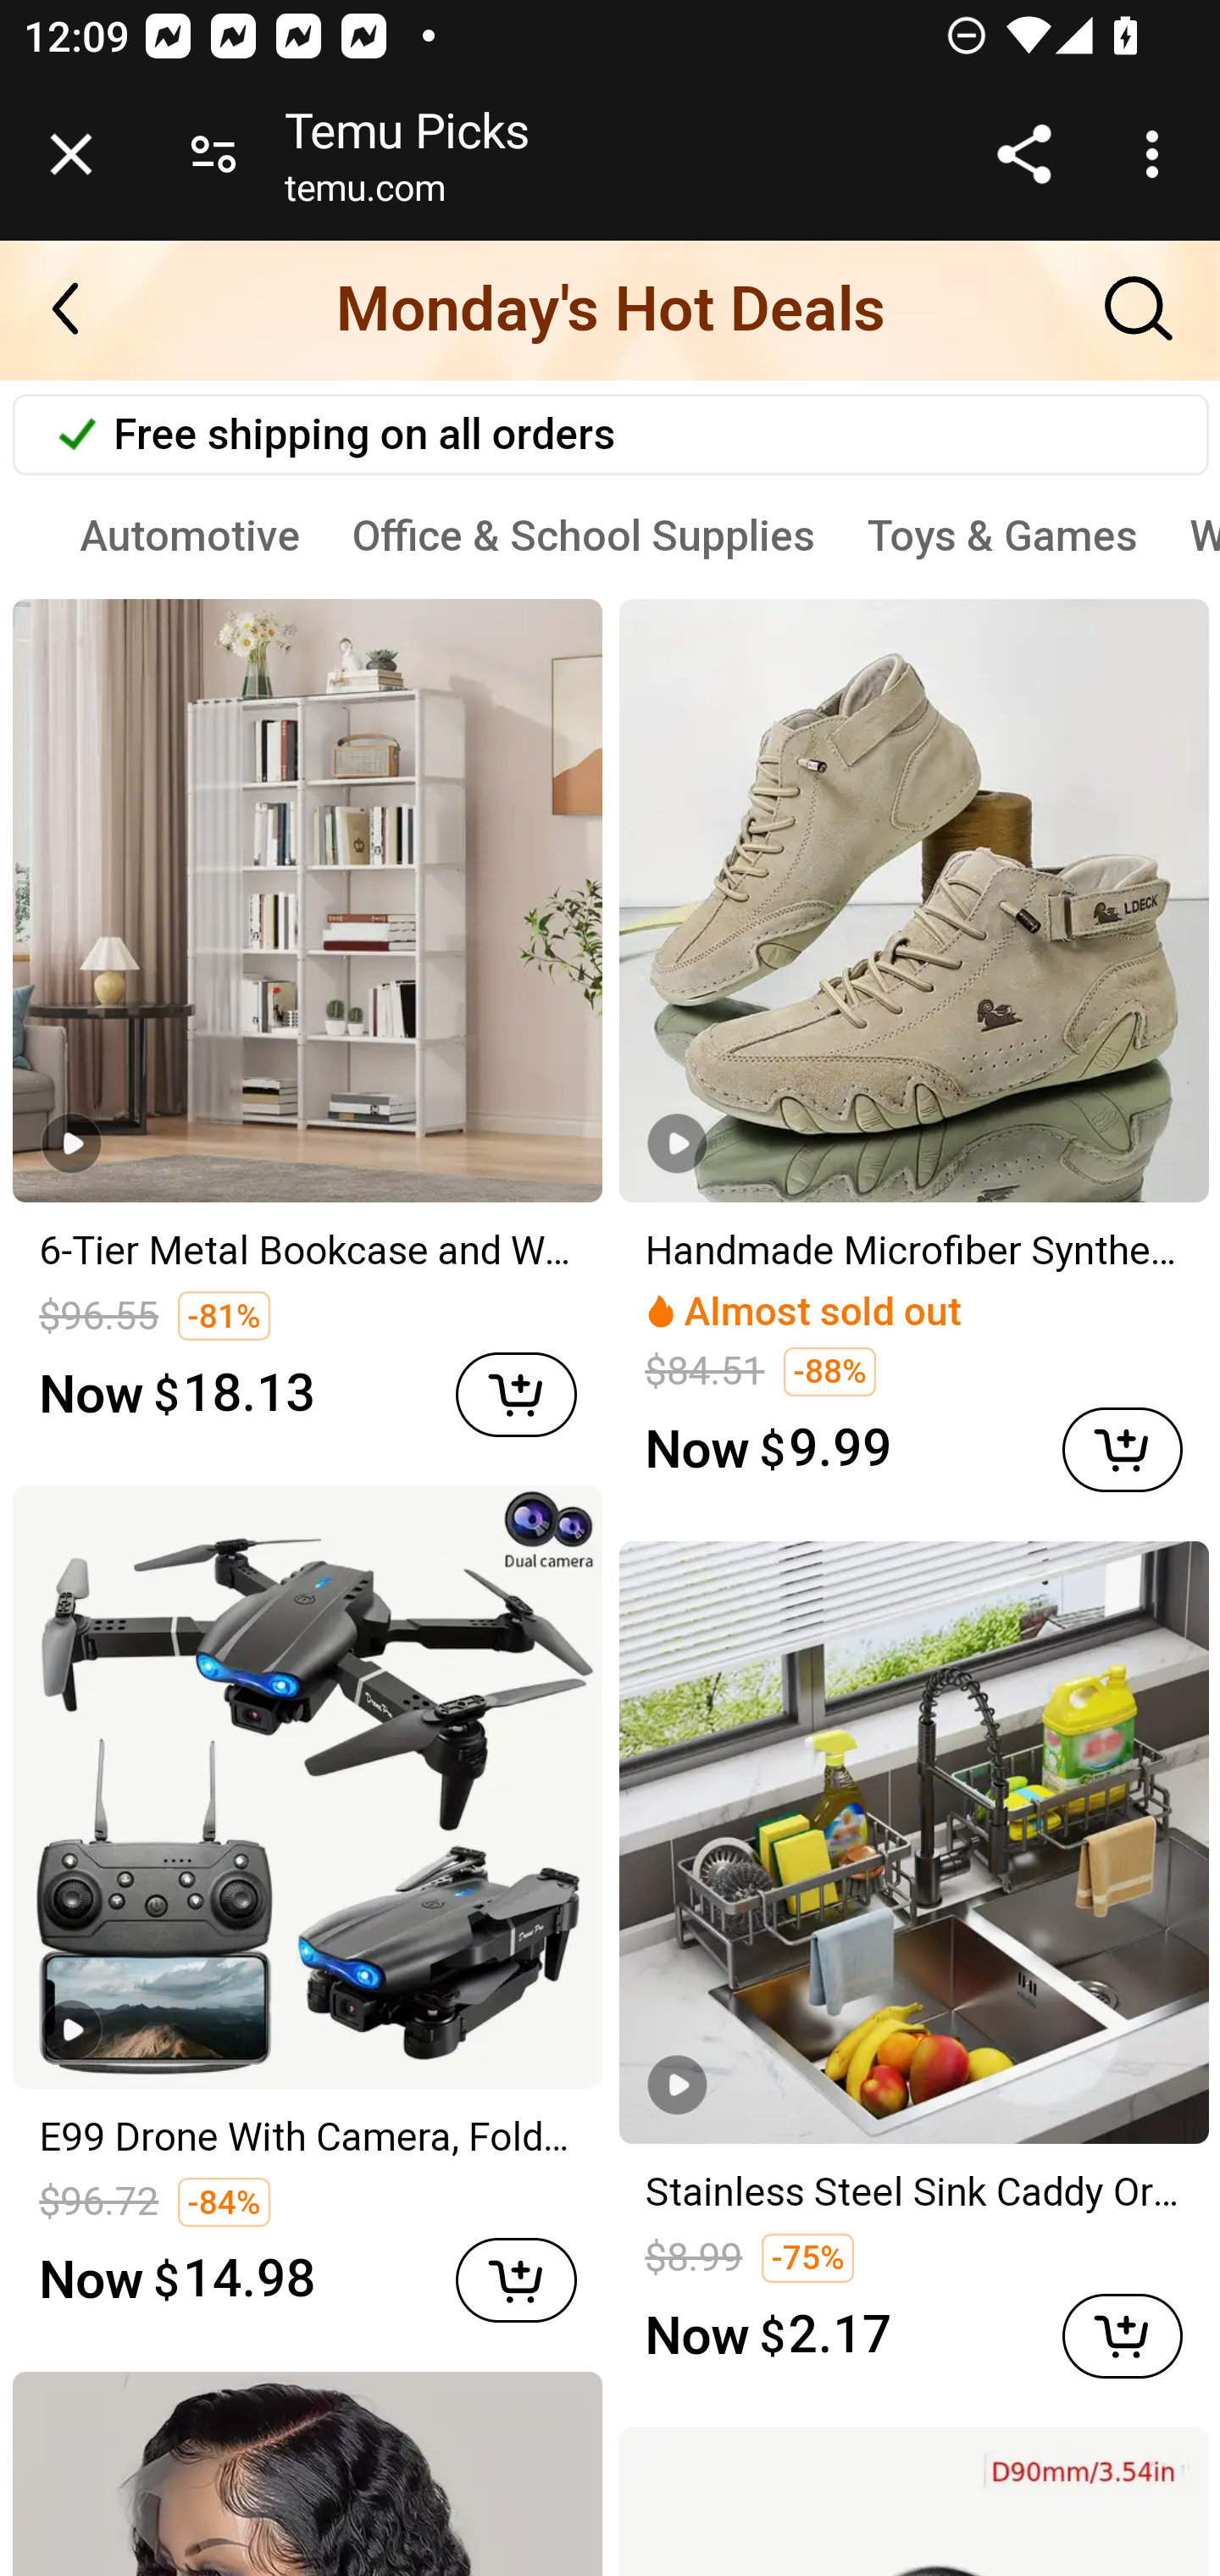  Describe the element at coordinates (1023, 154) in the screenshot. I see `Share link address` at that location.